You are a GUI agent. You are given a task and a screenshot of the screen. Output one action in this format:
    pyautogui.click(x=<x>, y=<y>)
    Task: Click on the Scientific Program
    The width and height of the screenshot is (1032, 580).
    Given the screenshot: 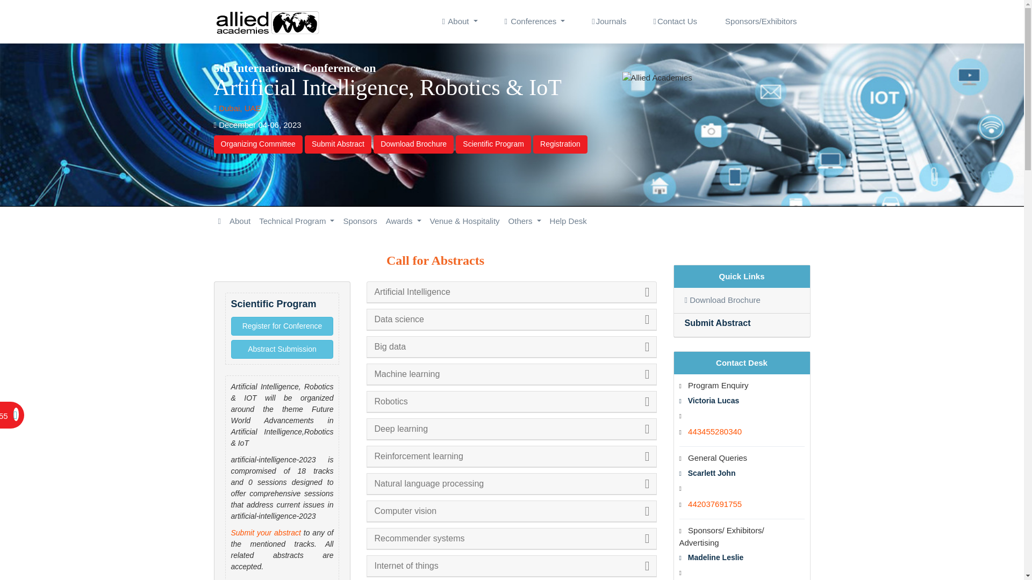 What is the action you would take?
    pyautogui.click(x=493, y=144)
    